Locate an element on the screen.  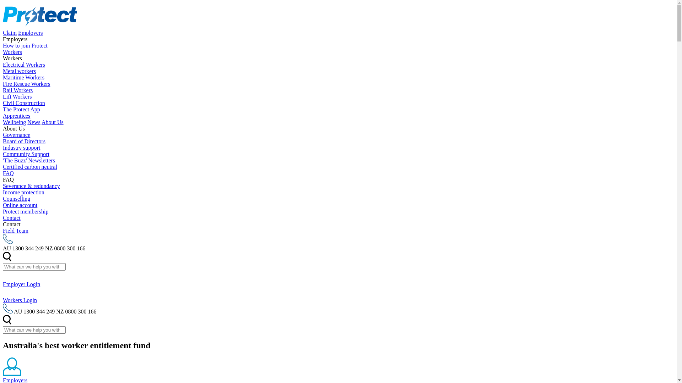
Fire Rescue Workers is located at coordinates (27, 84).